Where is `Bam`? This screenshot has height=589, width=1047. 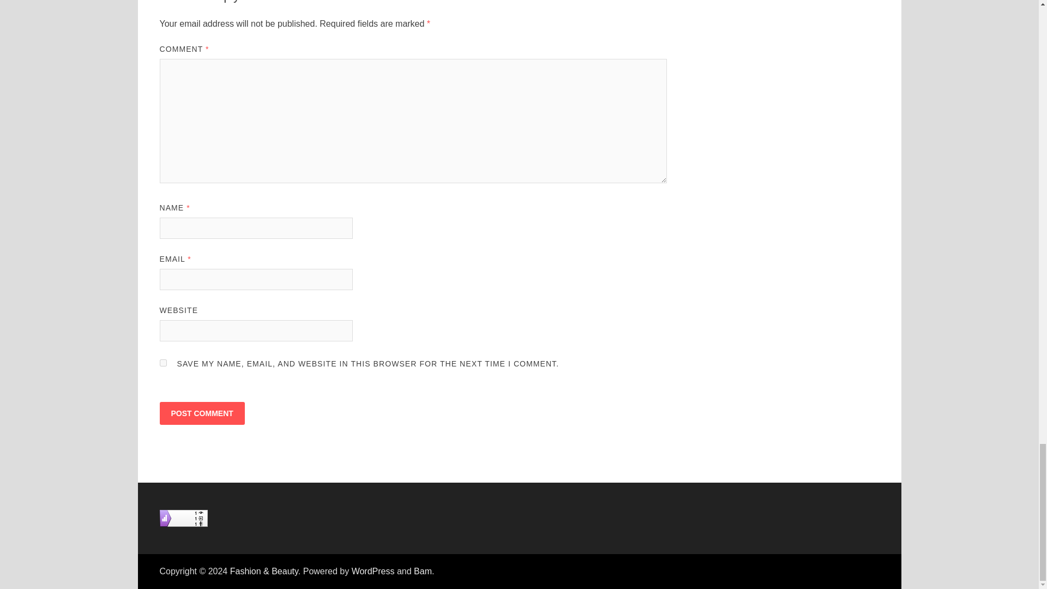
Bam is located at coordinates (422, 571).